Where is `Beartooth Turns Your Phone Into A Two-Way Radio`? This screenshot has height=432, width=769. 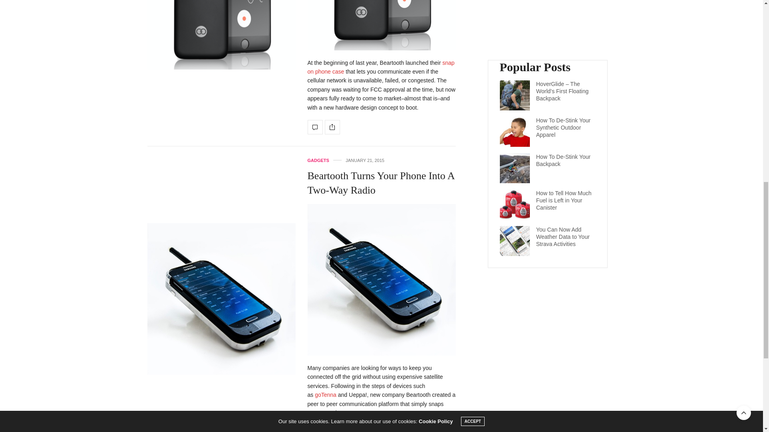 Beartooth Turns Your Phone Into A Two-Way Radio is located at coordinates (221, 299).